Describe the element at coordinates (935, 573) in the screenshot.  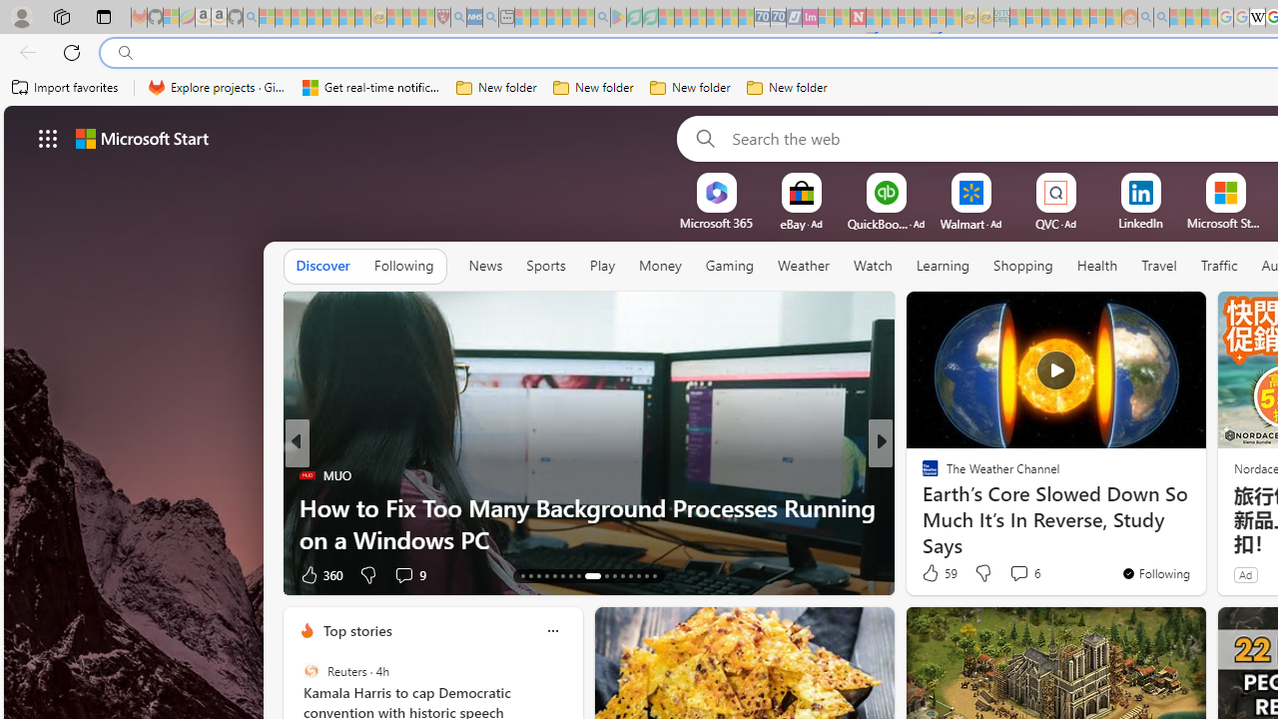
I see `409 Like` at that location.